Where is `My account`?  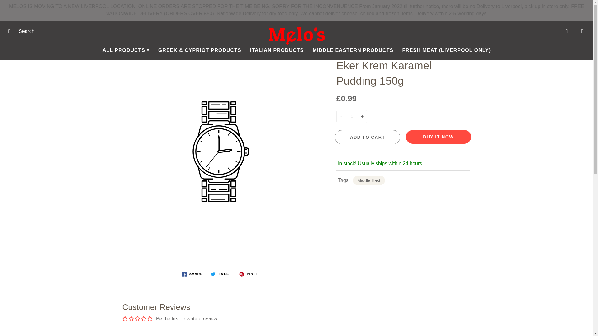
My account is located at coordinates (567, 31).